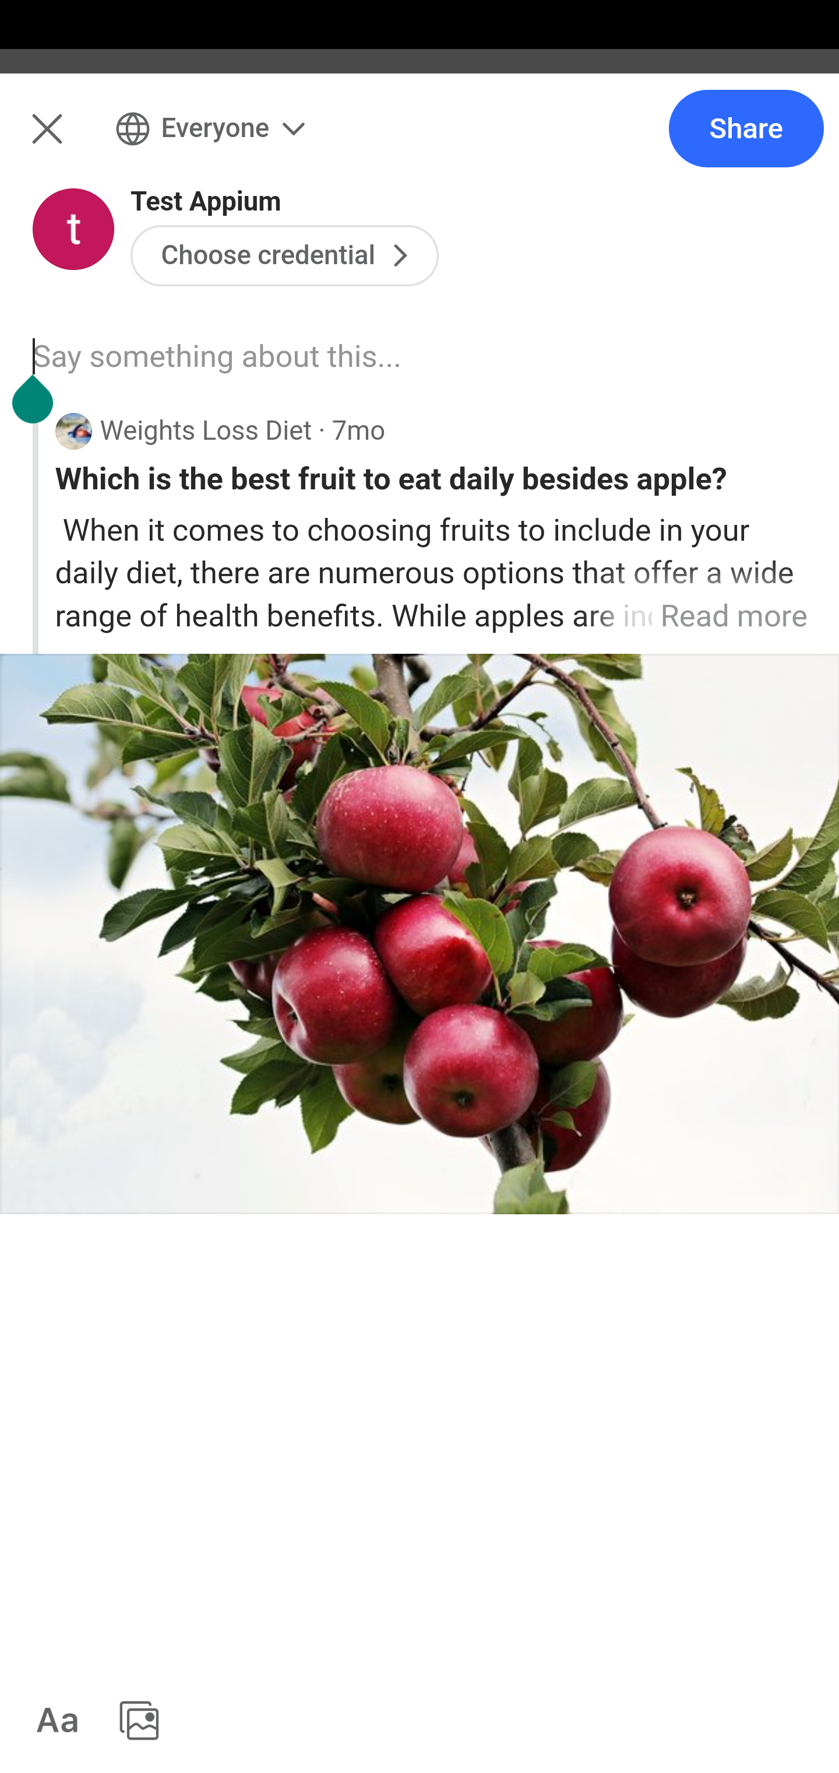 The width and height of the screenshot is (839, 1773). Describe the element at coordinates (419, 142) in the screenshot. I see `Me Home Search Add` at that location.